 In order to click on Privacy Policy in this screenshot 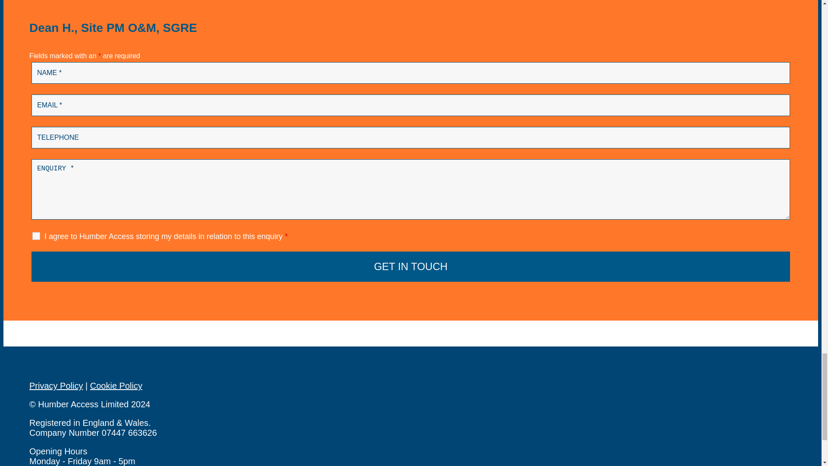, I will do `click(56, 386)`.